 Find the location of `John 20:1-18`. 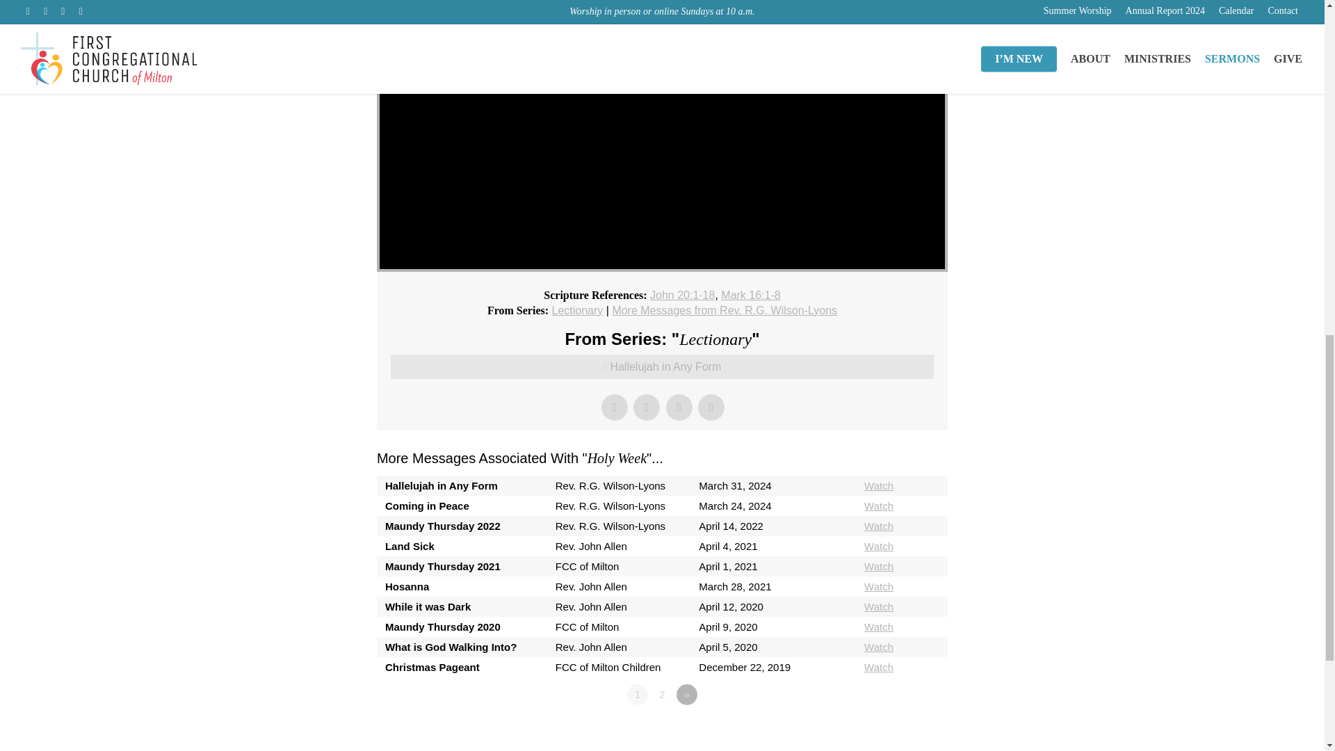

John 20:1-18 is located at coordinates (682, 295).